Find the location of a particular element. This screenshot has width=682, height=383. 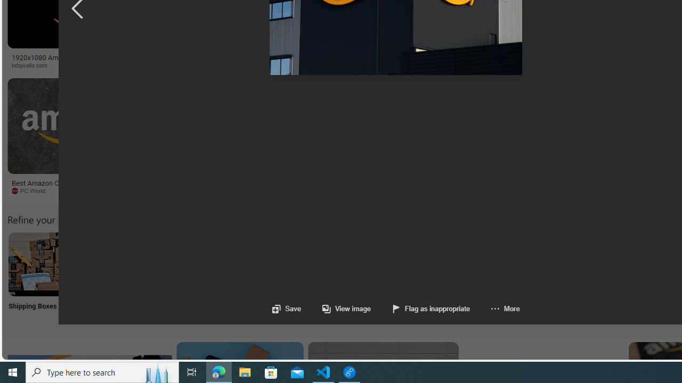

Save is located at coordinates (287, 309).